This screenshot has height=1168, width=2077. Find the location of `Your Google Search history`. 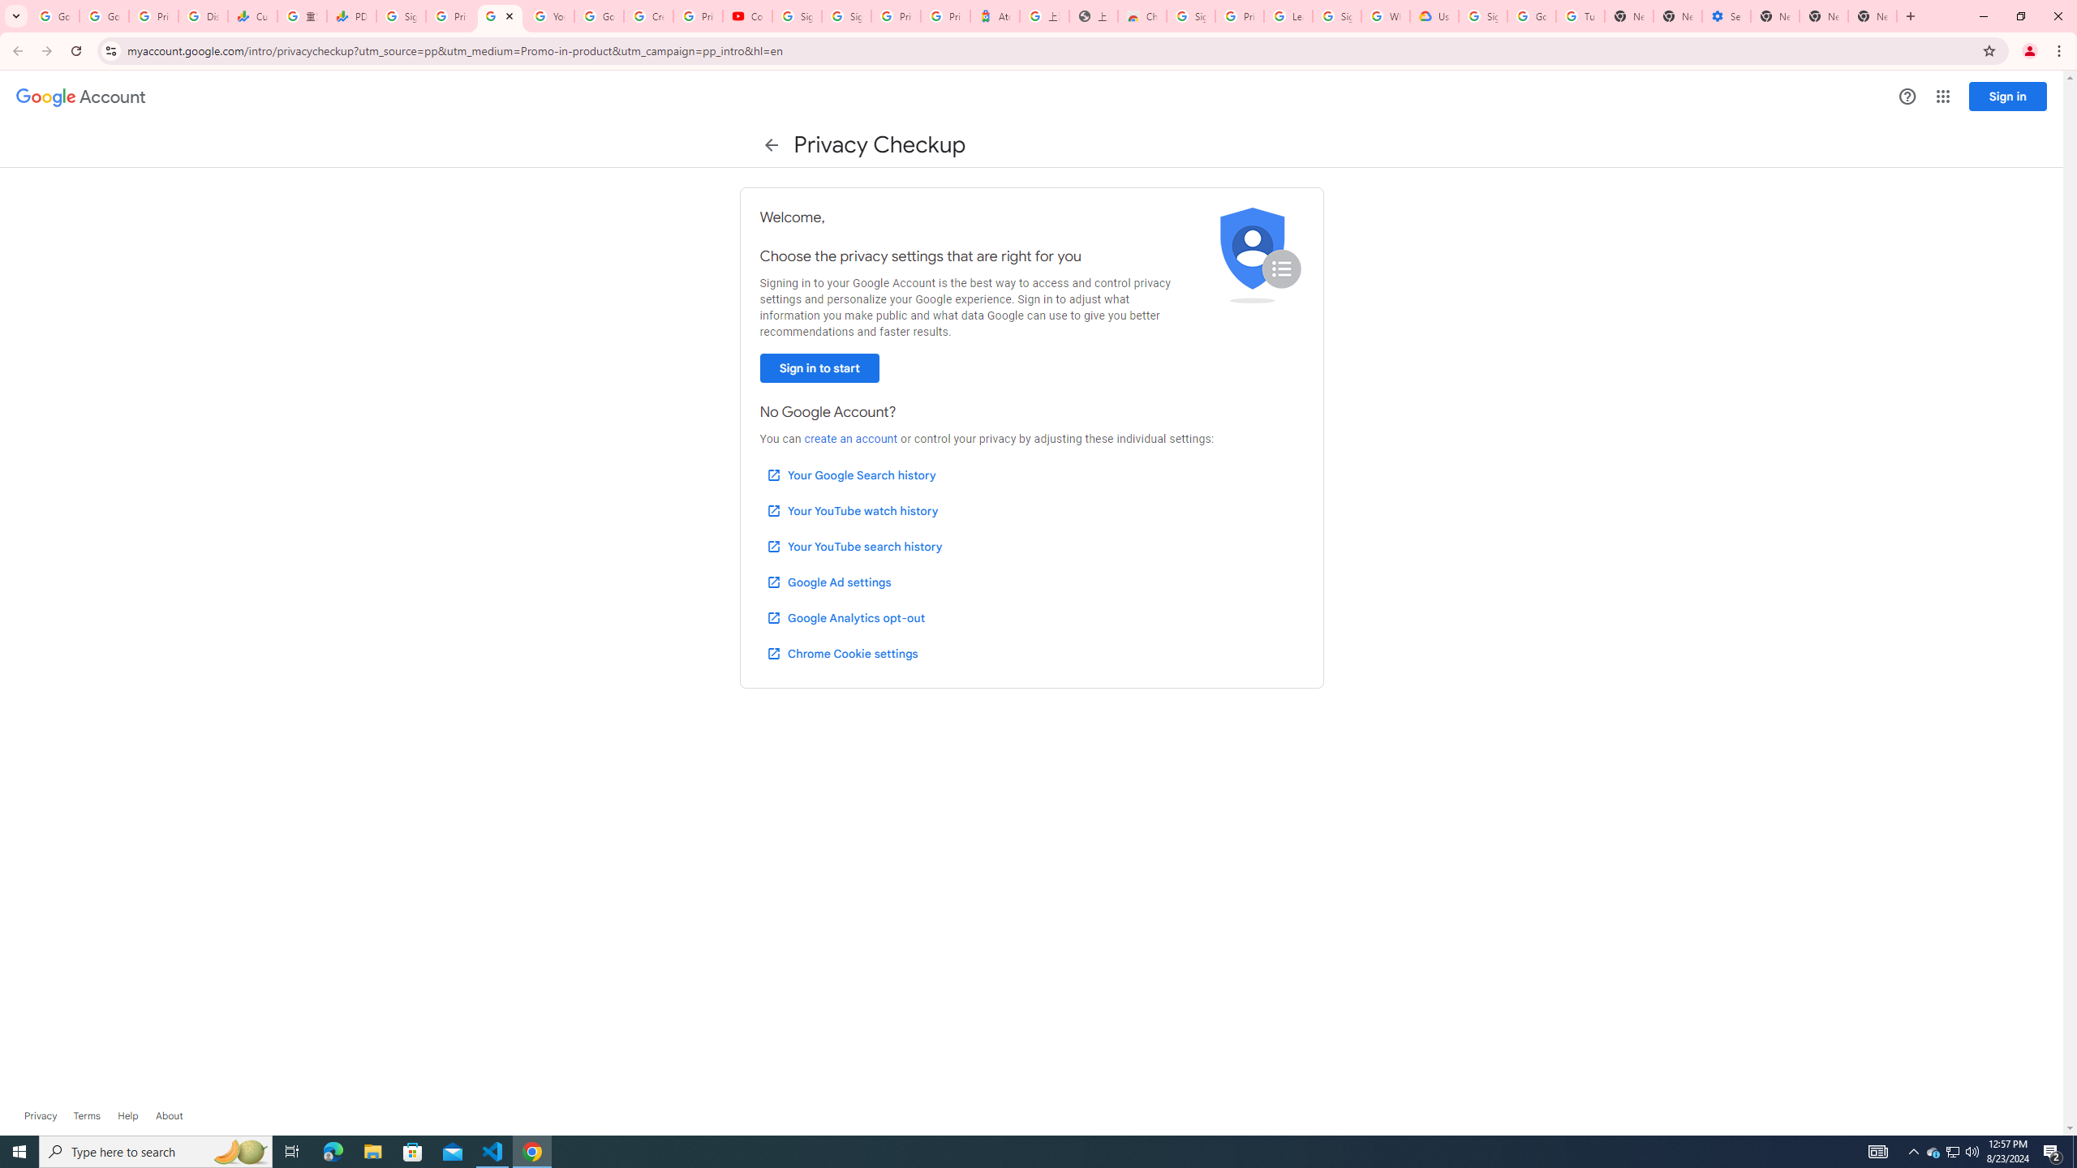

Your Google Search history is located at coordinates (851, 474).